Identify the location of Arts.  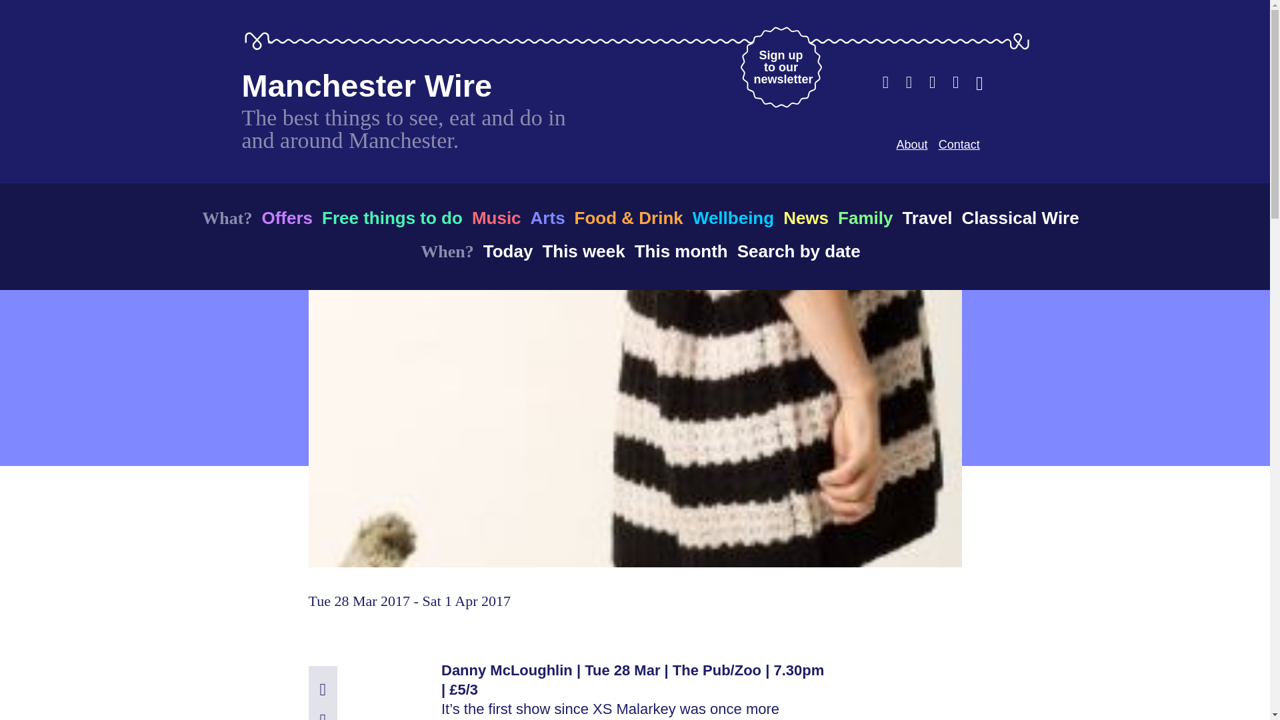
(548, 217).